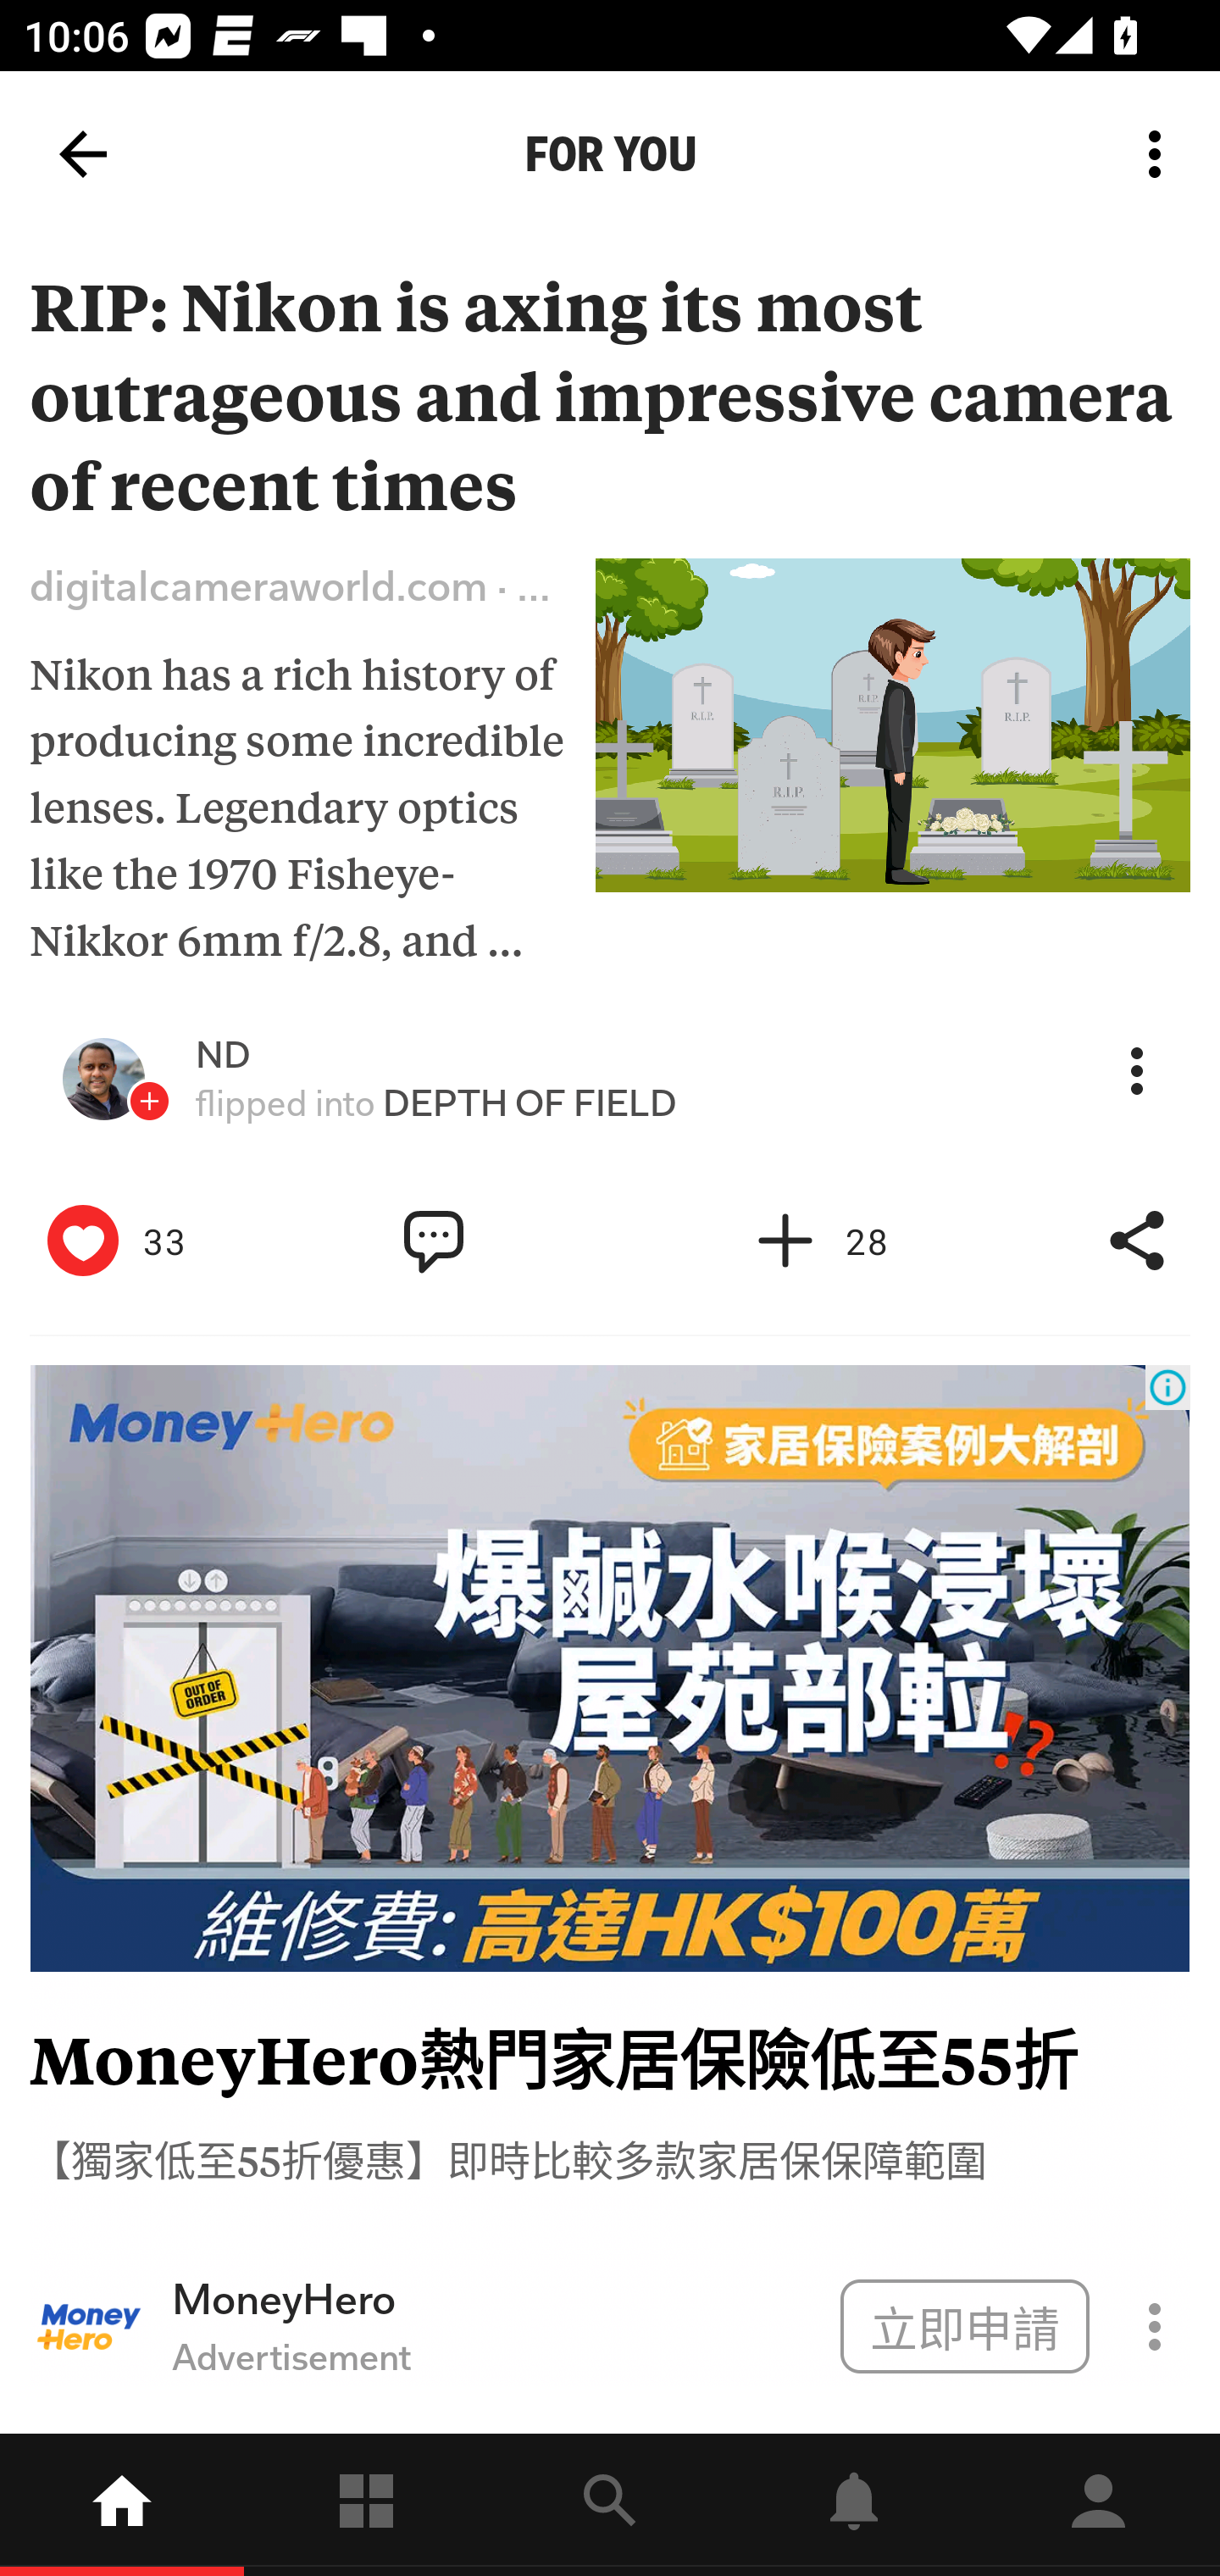 This screenshot has height=2576, width=1220. I want to click on Share, so click(1137, 1241).